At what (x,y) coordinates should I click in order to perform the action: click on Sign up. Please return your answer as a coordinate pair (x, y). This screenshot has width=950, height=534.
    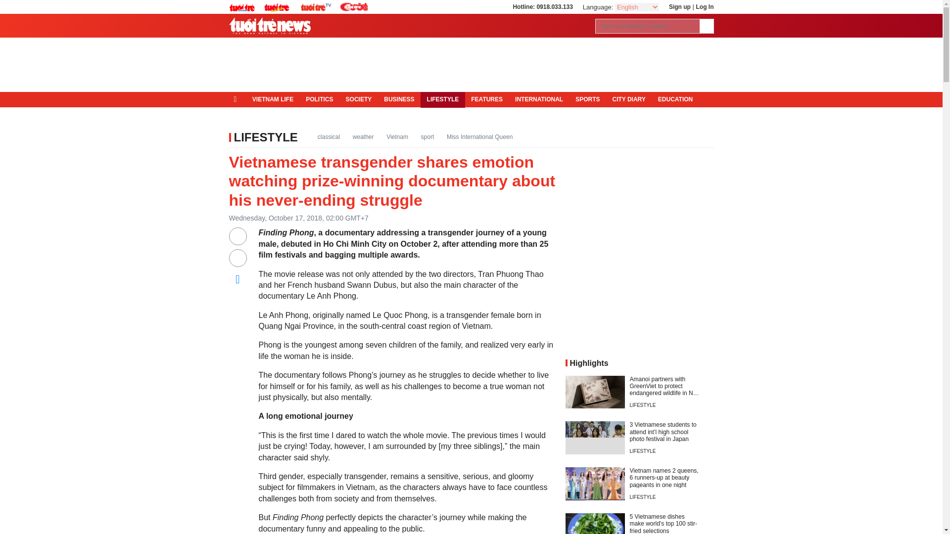
    Looking at the image, I should click on (679, 6).